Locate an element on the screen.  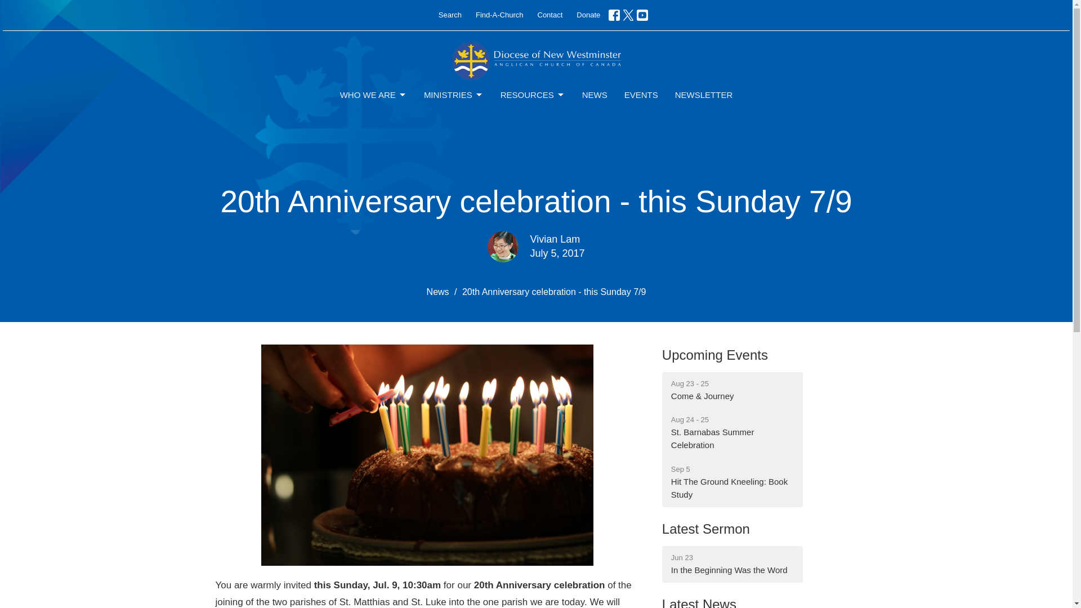
WHO WE ARE is located at coordinates (714, 355).